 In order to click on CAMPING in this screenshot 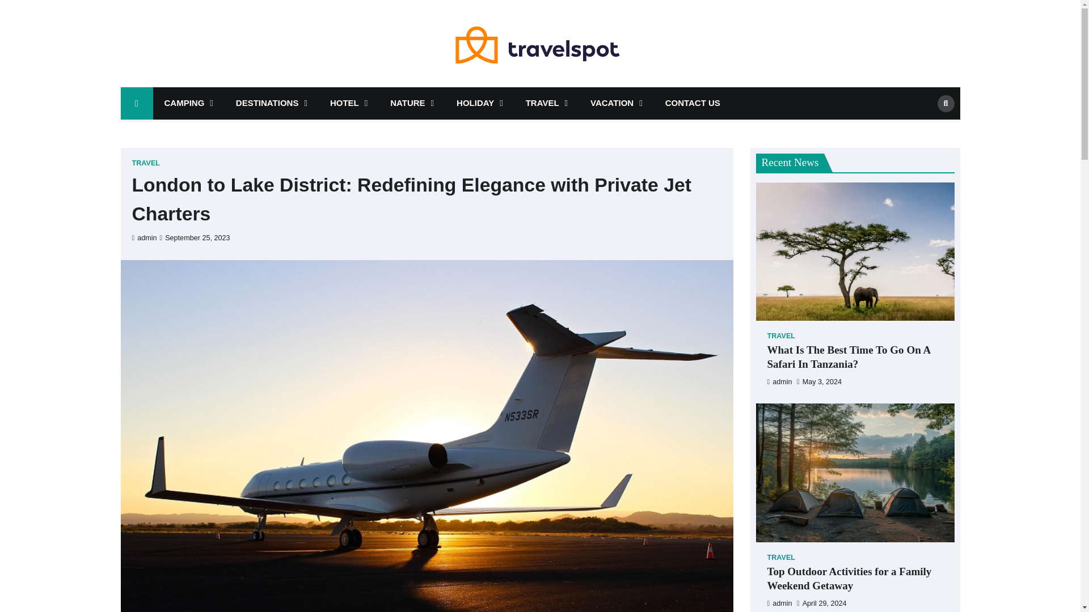, I will do `click(188, 103)`.